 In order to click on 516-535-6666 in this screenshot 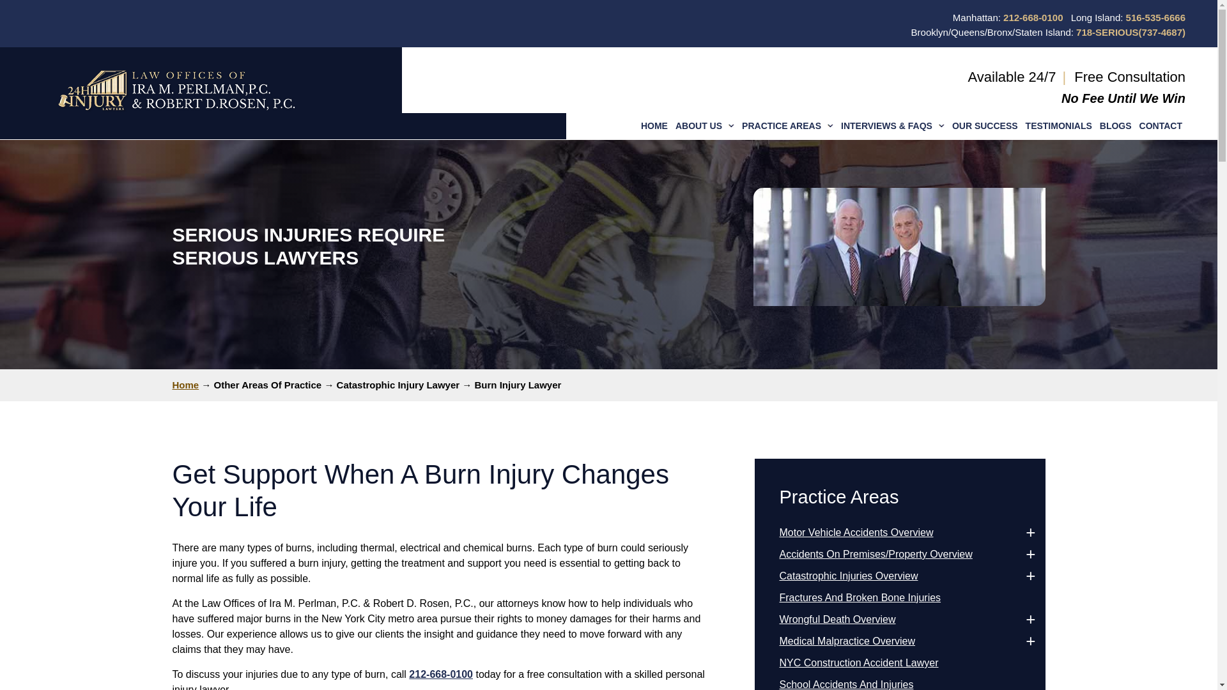, I will do `click(1155, 17)`.